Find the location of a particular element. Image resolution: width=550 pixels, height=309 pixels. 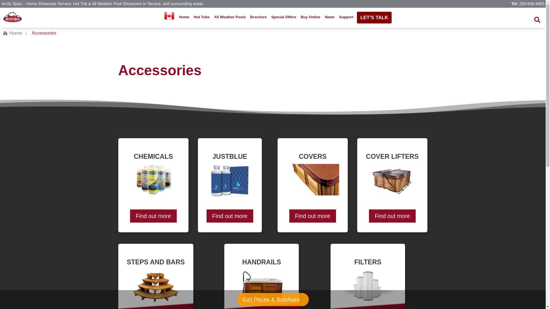

News is located at coordinates (330, 17).